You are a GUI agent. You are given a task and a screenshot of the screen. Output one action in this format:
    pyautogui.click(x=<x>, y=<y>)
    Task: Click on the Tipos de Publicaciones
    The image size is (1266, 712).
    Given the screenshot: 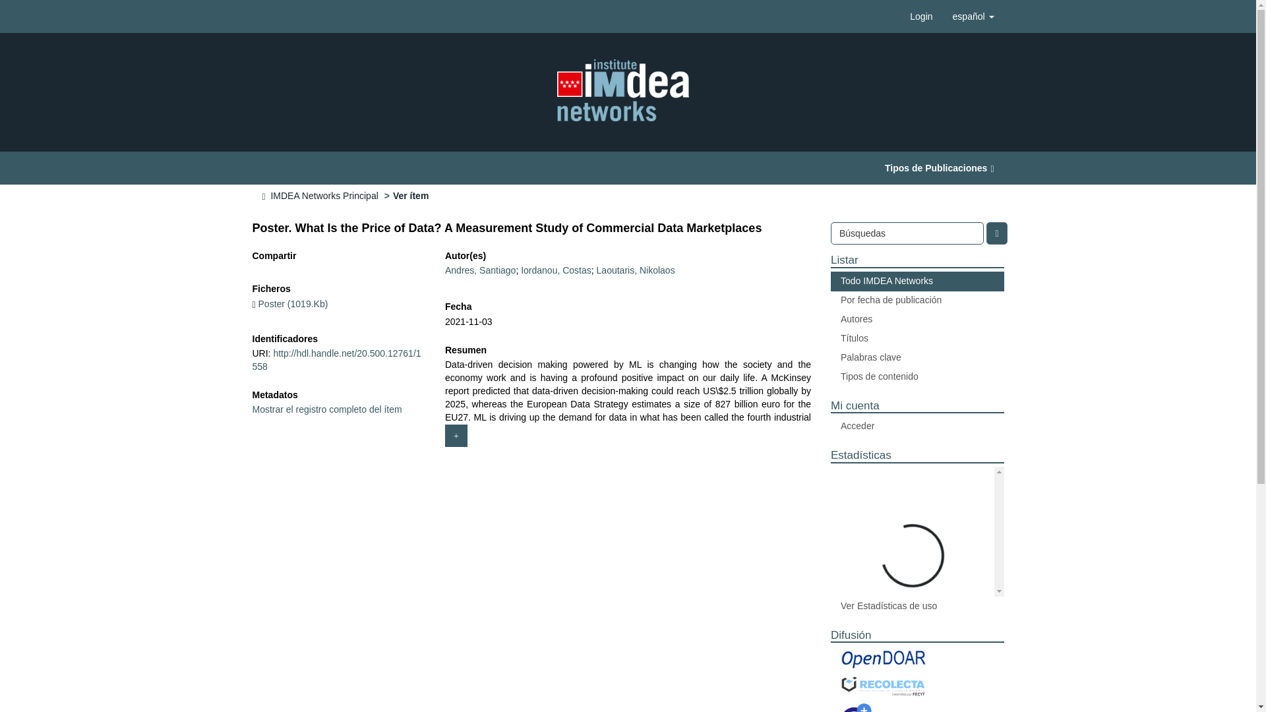 What is the action you would take?
    pyautogui.click(x=939, y=167)
    